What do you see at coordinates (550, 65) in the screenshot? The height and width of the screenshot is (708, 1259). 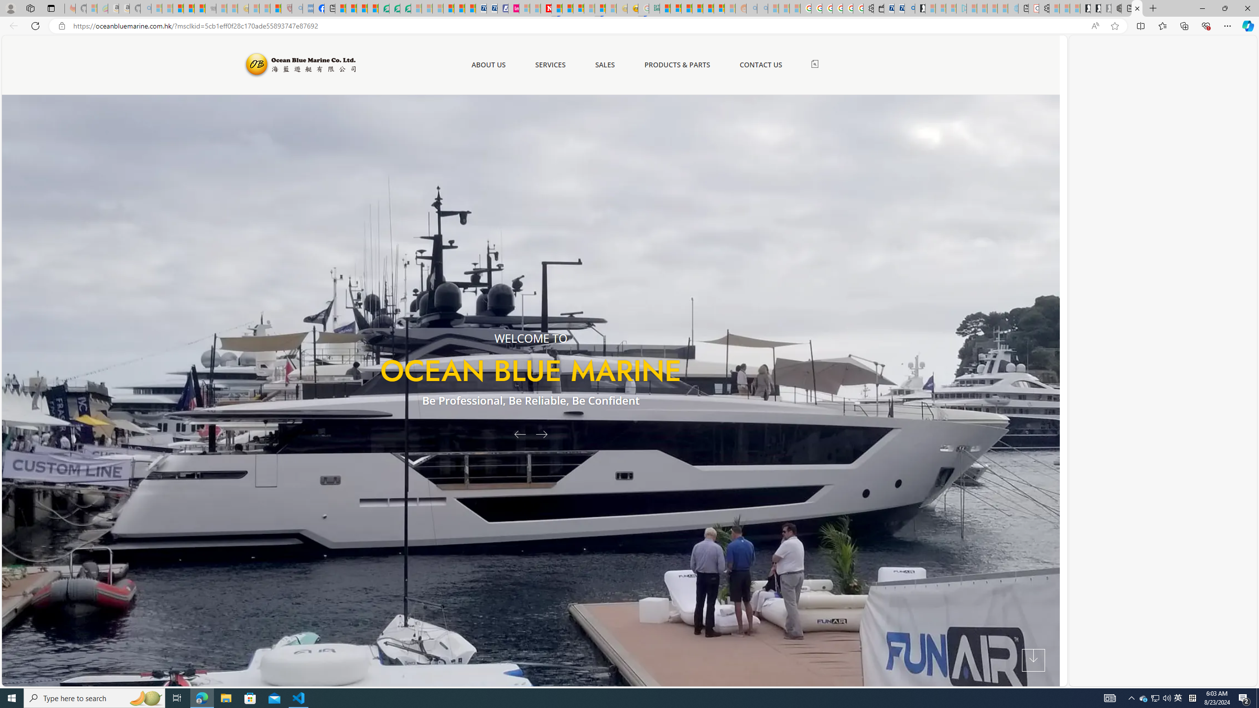 I see `SERVICES` at bounding box center [550, 65].